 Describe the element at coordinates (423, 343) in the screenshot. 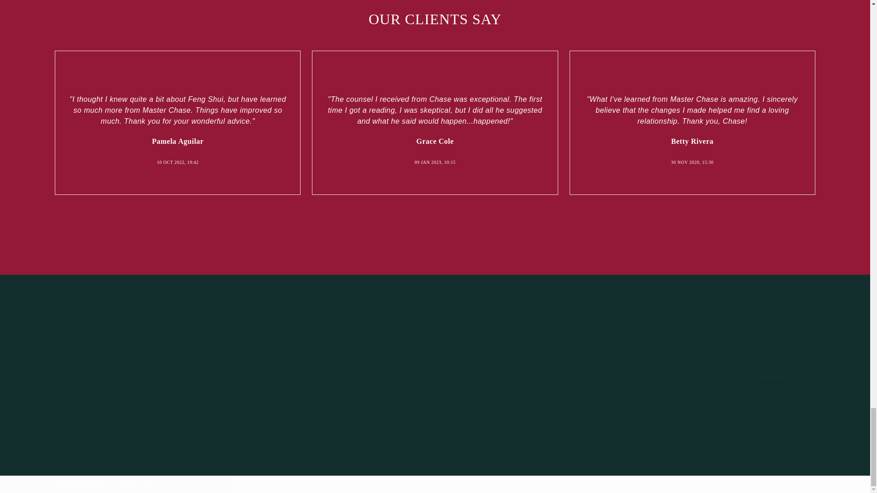

I see `Brand Story` at that location.